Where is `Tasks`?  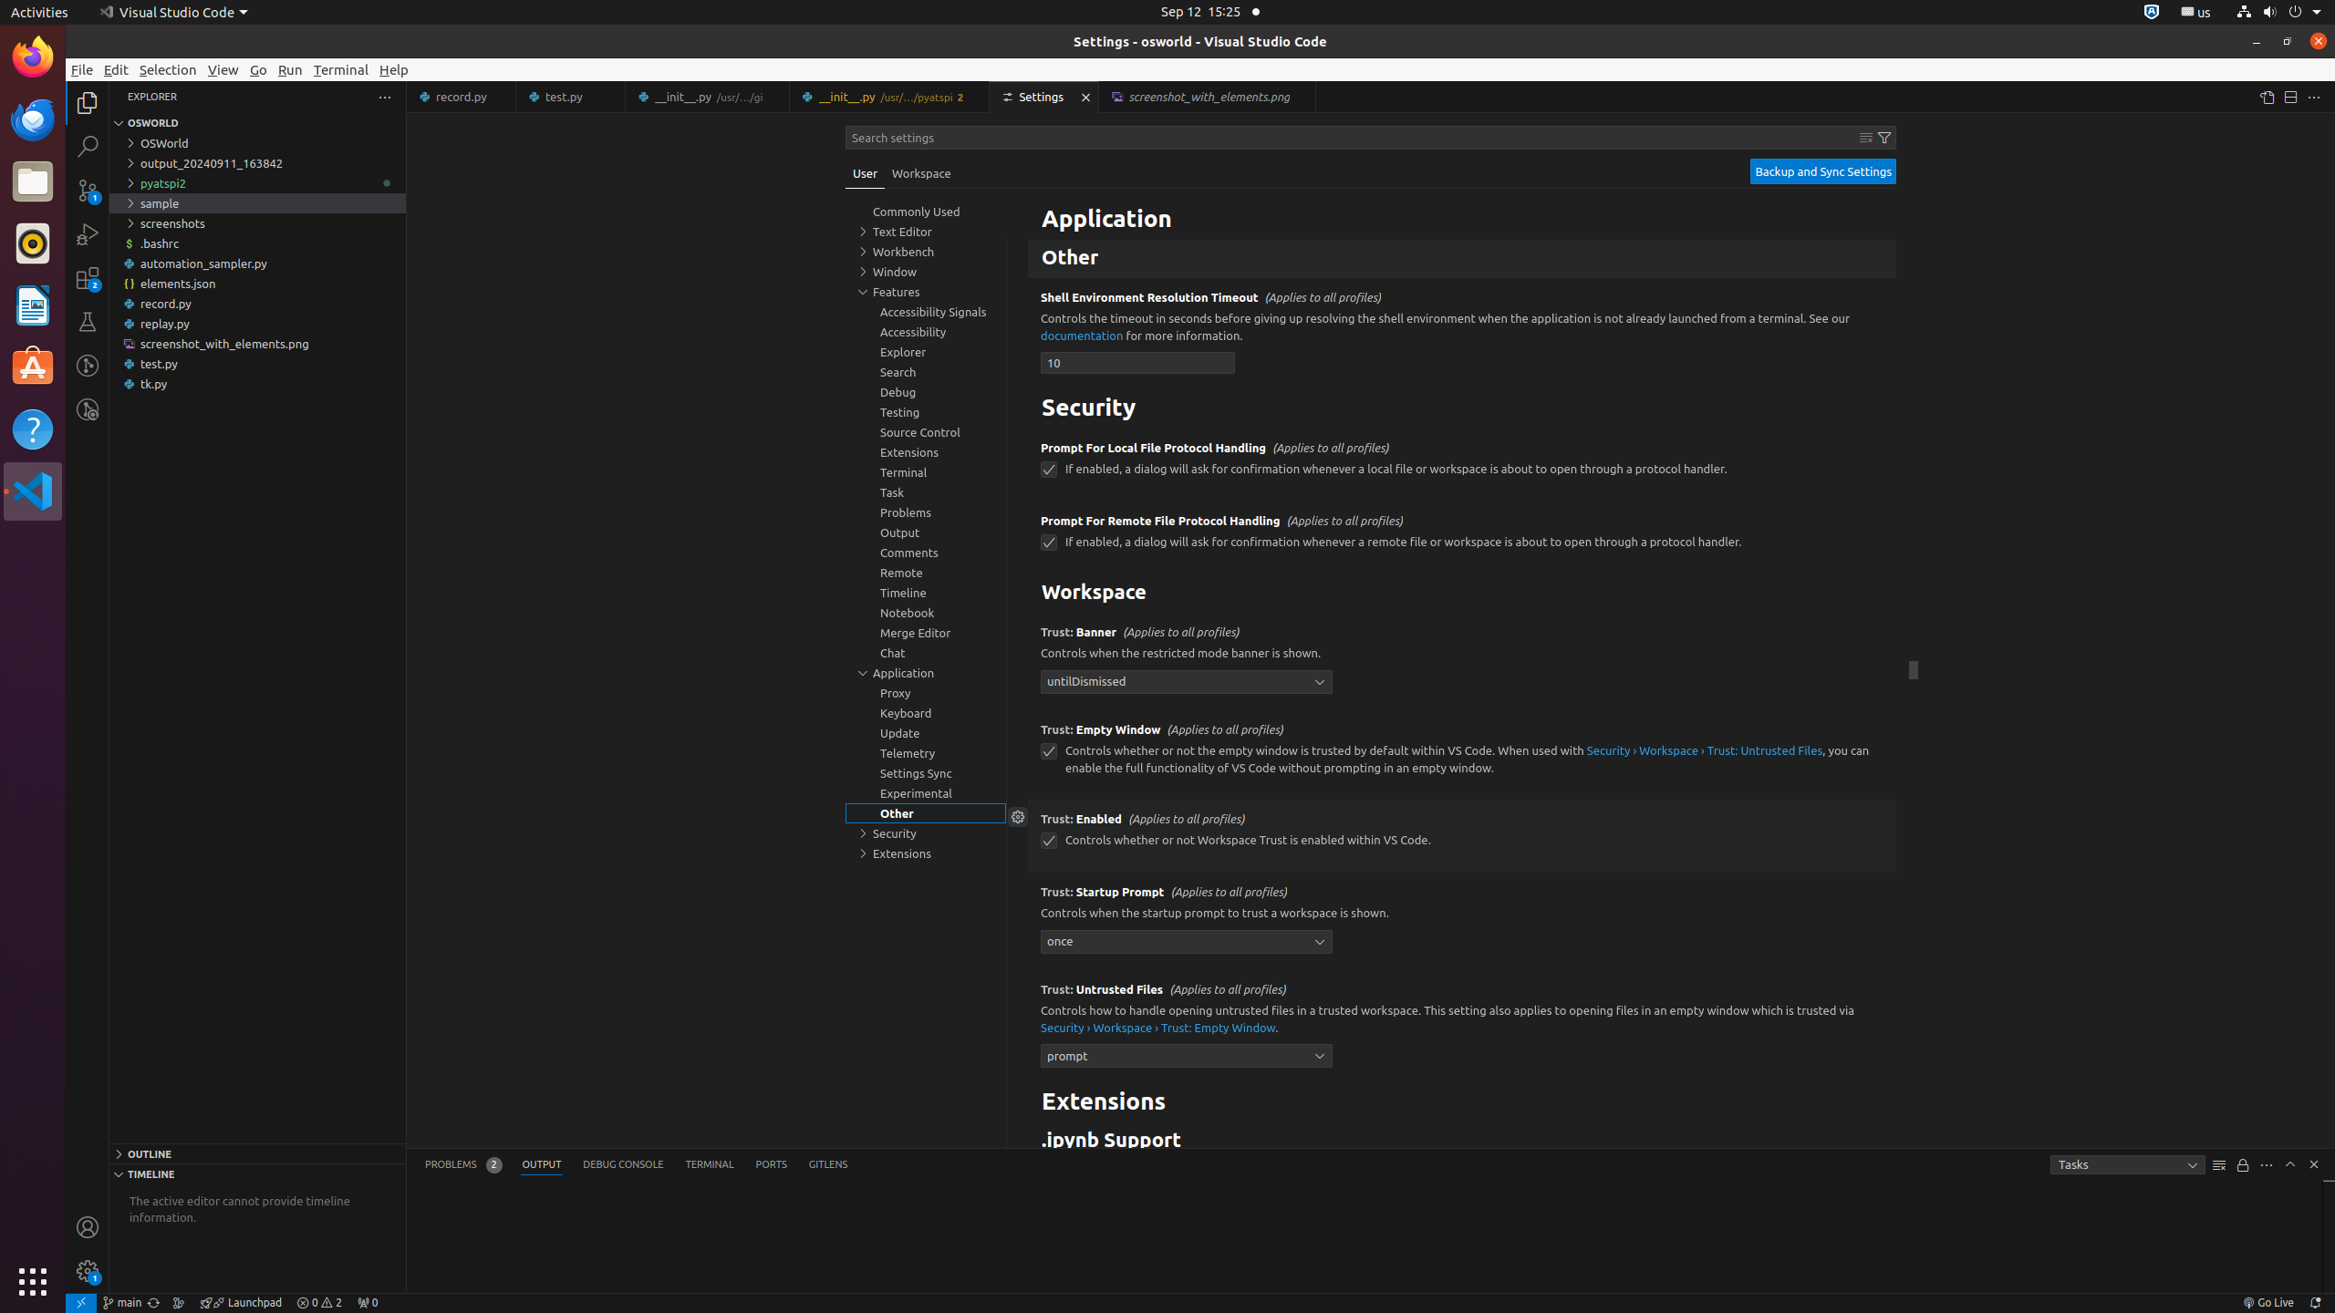
Tasks is located at coordinates (2128, 1165).